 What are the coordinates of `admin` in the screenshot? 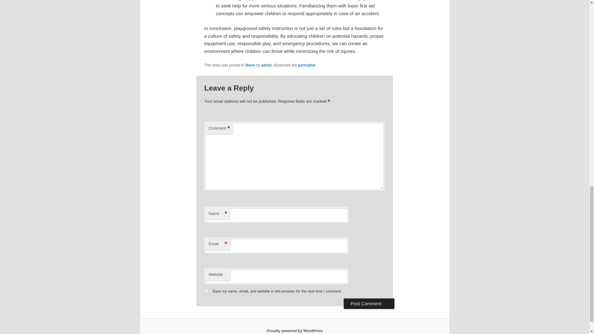 It's located at (267, 65).